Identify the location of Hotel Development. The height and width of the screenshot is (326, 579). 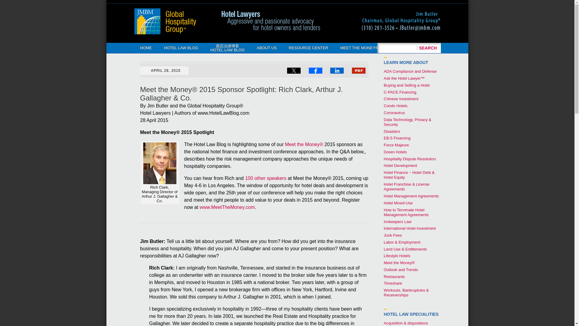
(400, 165).